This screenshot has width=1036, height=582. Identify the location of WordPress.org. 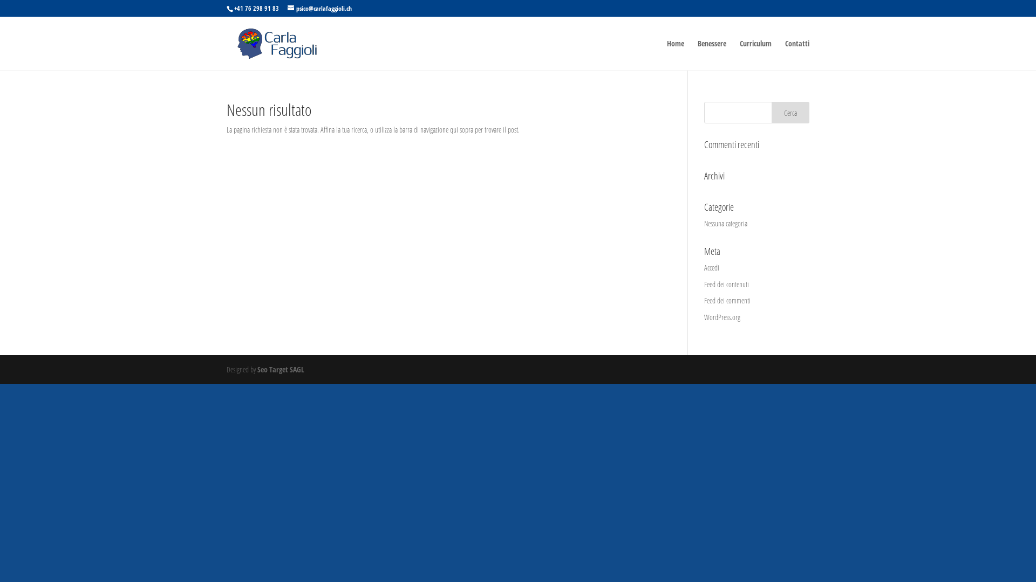
(722, 317).